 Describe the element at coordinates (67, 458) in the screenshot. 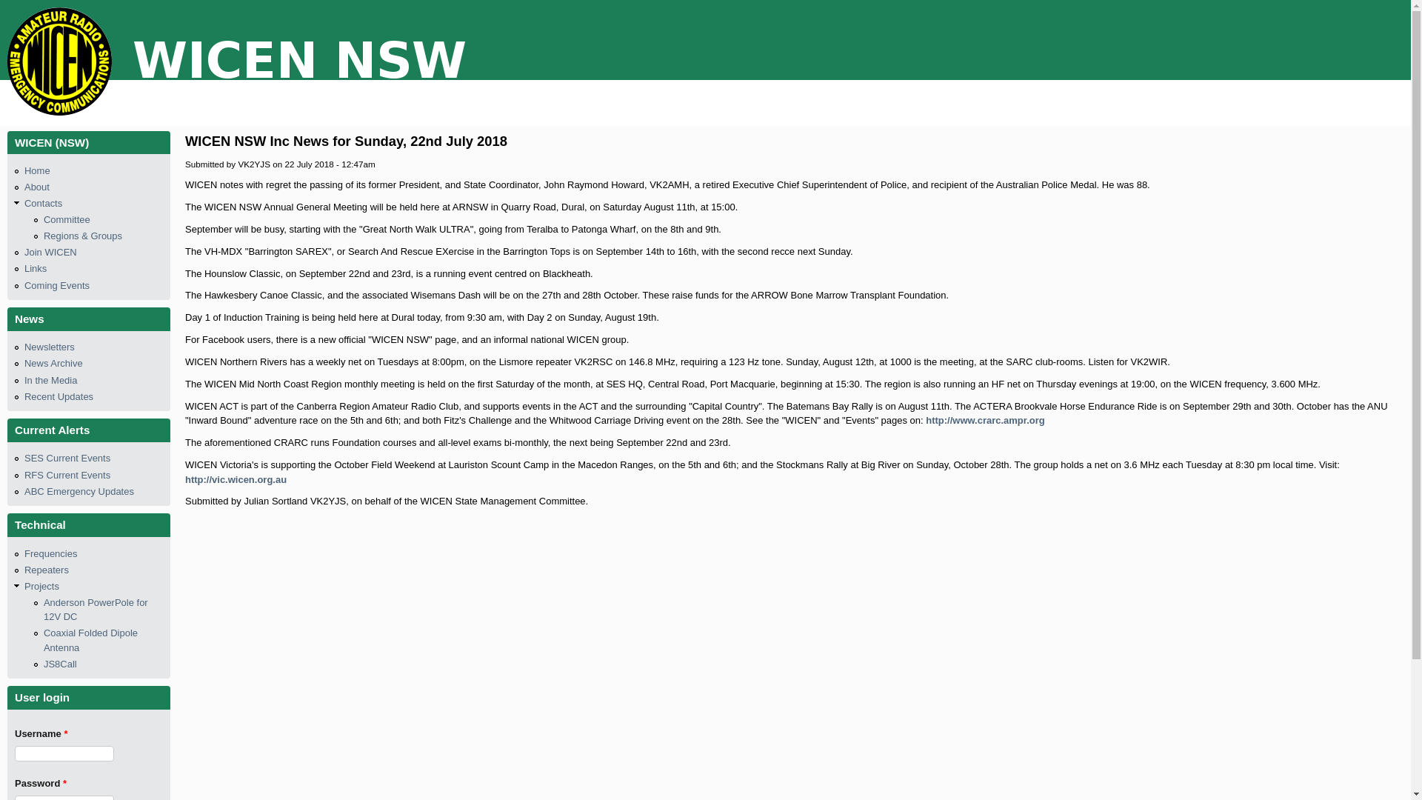

I see `SES Current Events` at that location.